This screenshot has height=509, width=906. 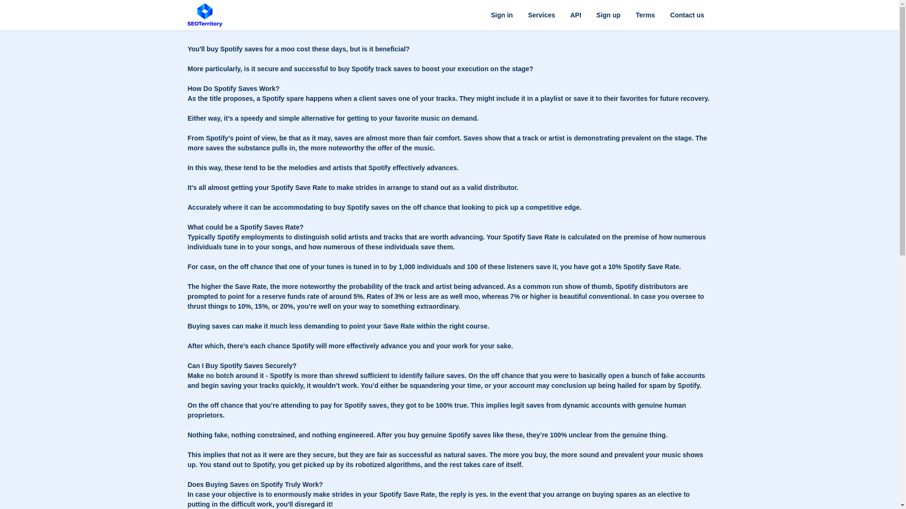 What do you see at coordinates (575, 15) in the screenshot?
I see `API` at bounding box center [575, 15].